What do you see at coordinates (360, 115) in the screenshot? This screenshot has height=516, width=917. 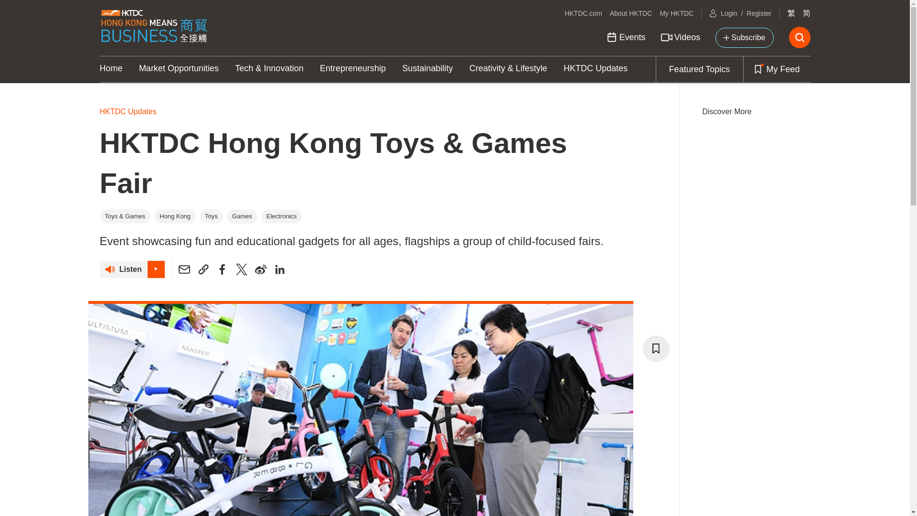 I see `HKTDC Updates` at bounding box center [360, 115].